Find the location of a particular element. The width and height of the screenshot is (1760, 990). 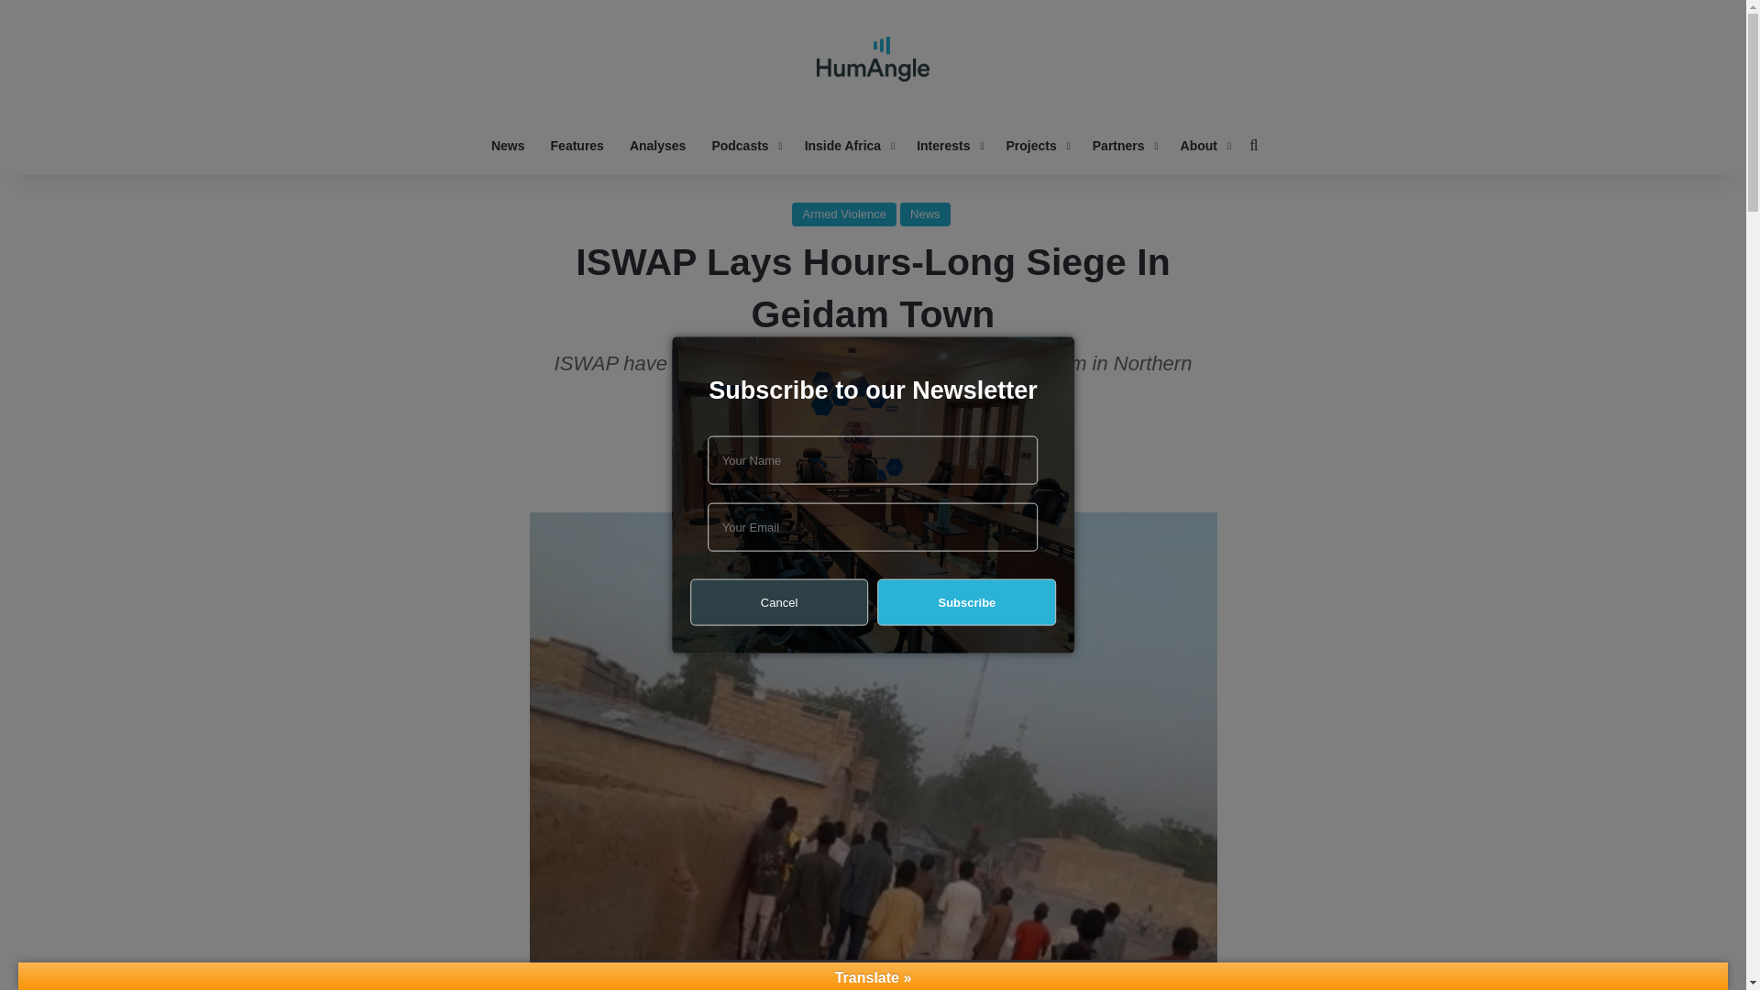

Features is located at coordinates (577, 145).